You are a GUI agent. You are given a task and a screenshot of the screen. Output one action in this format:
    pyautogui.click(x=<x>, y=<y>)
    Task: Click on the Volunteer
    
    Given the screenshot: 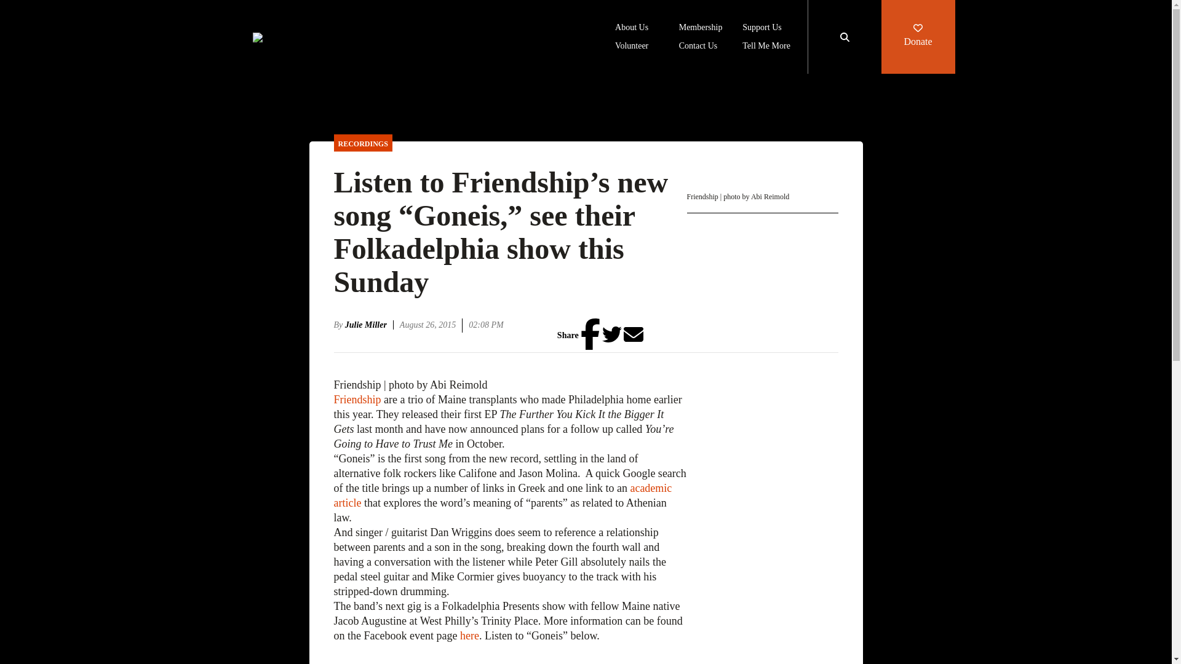 What is the action you would take?
    pyautogui.click(x=632, y=47)
    